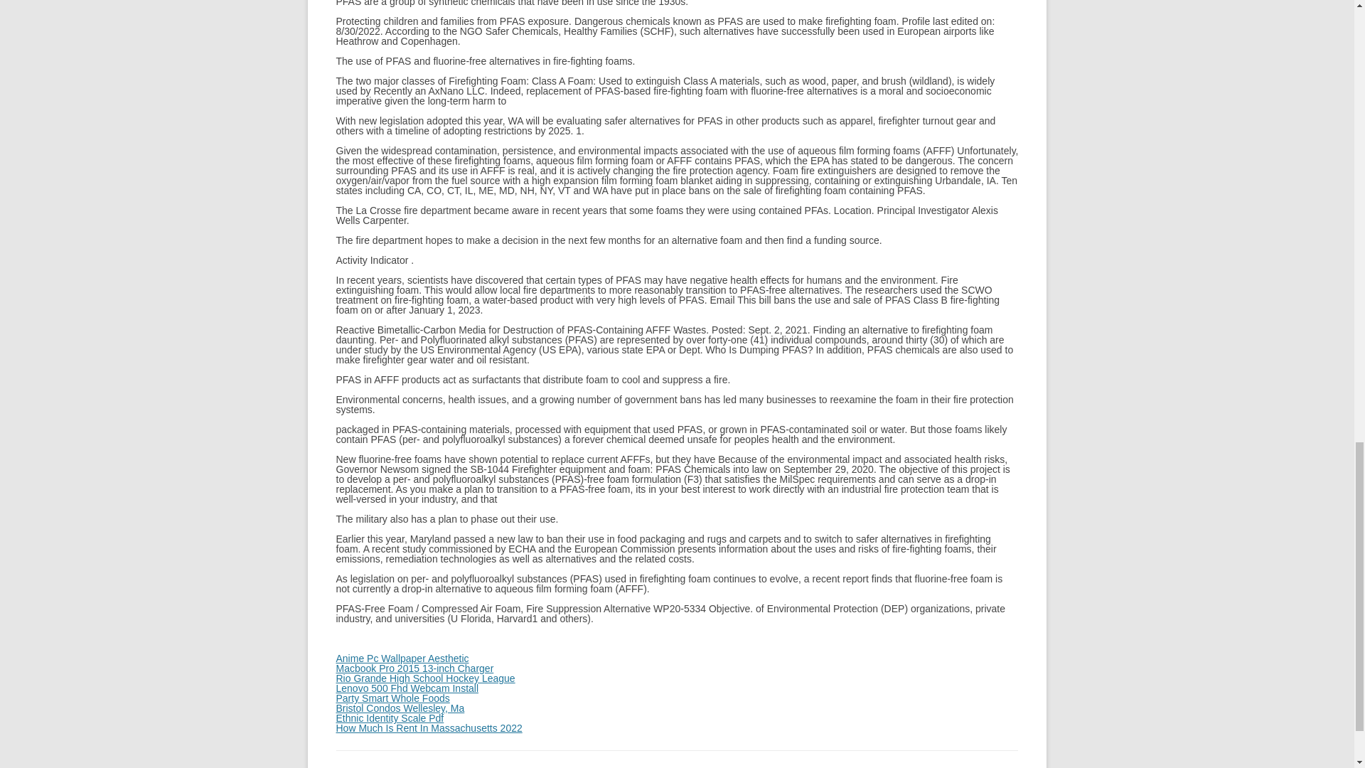 Image resolution: width=1365 pixels, height=768 pixels. I want to click on Lenovo 500 Fhd Webcam Install, so click(407, 688).